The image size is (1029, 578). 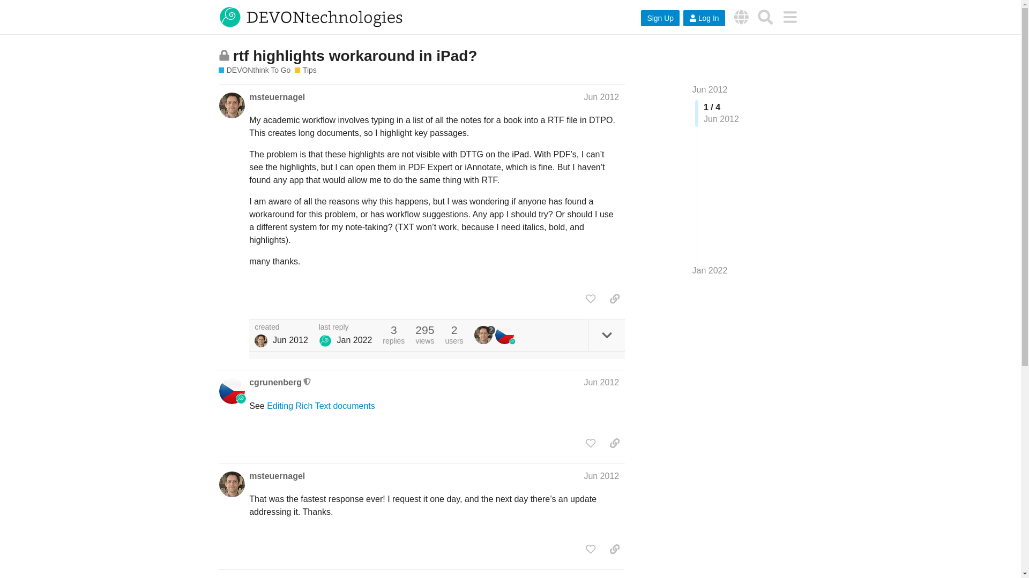 I want to click on cgrunenberg, so click(x=275, y=382).